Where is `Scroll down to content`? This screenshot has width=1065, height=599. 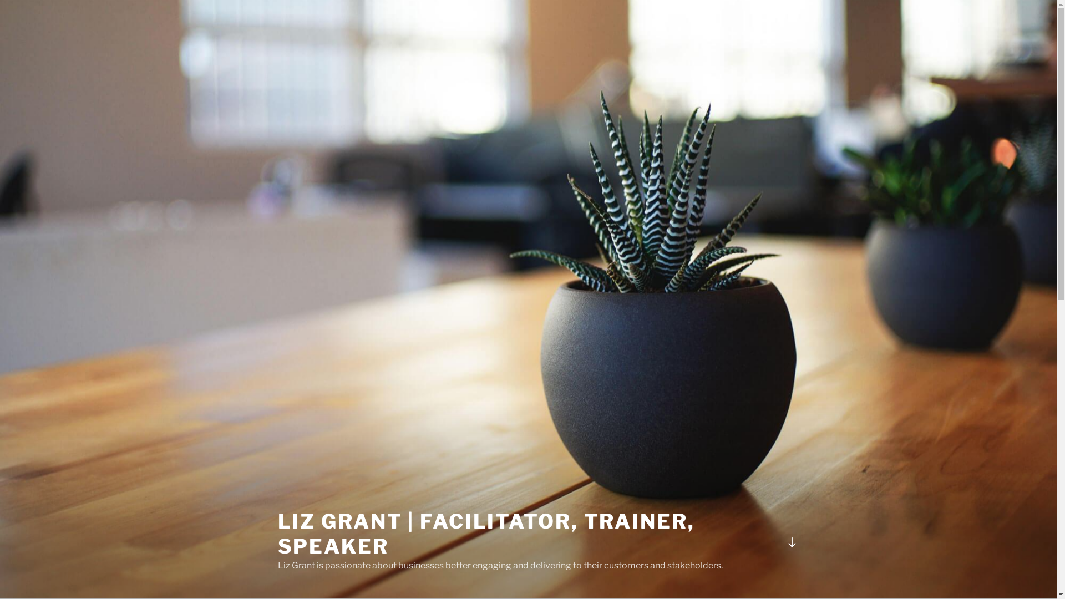 Scroll down to content is located at coordinates (792, 542).